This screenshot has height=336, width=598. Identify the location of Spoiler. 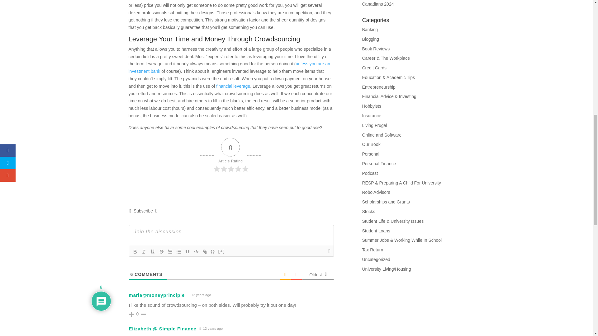
(221, 251).